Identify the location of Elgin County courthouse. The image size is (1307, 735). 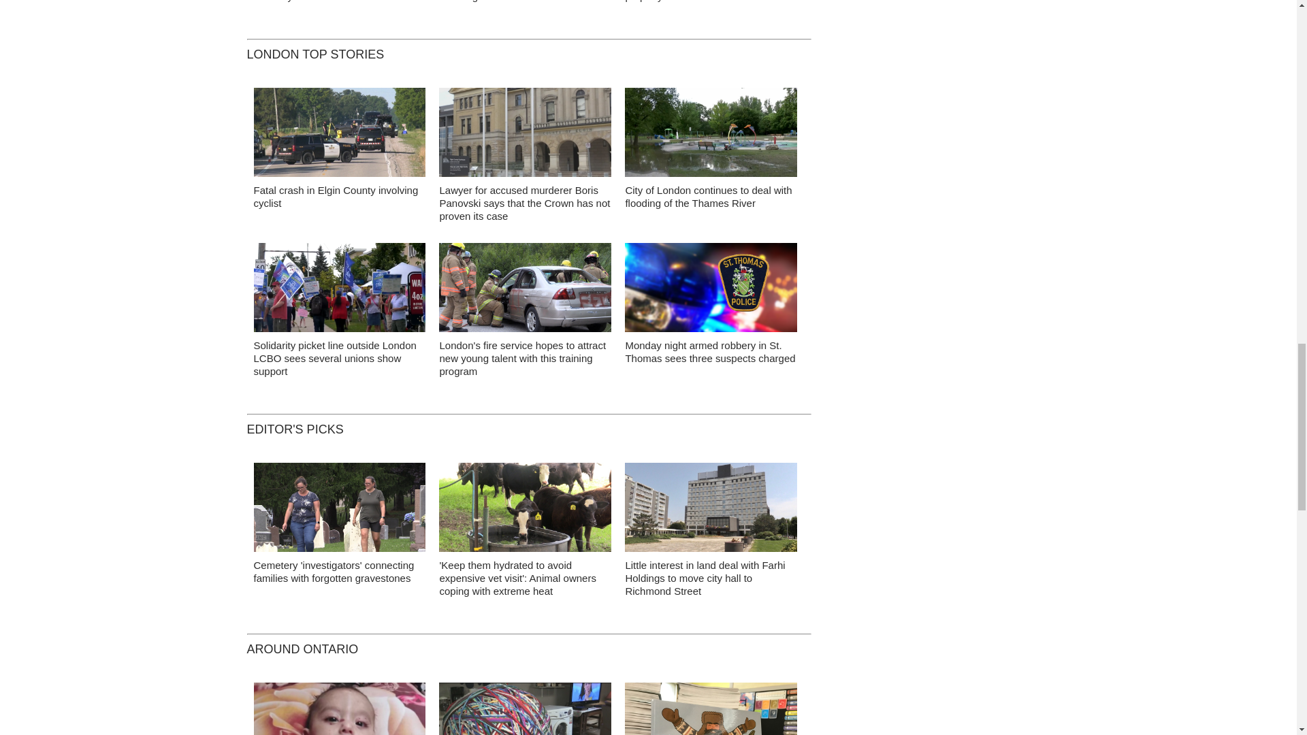
(526, 136).